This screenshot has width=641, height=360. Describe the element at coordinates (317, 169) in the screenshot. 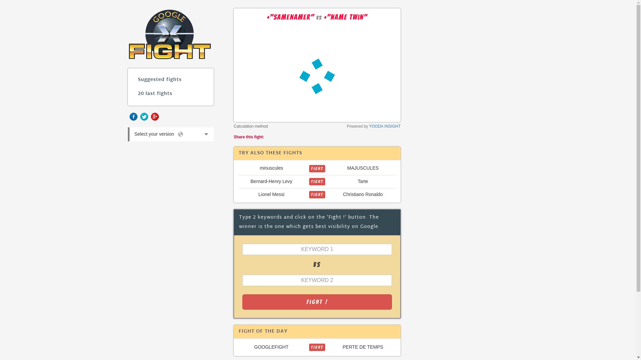

I see `FIGHT` at that location.